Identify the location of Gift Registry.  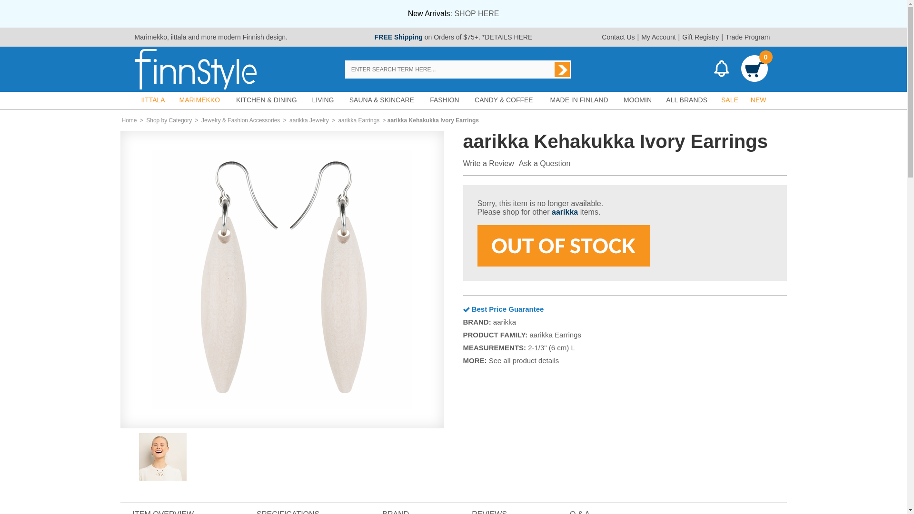
(700, 37).